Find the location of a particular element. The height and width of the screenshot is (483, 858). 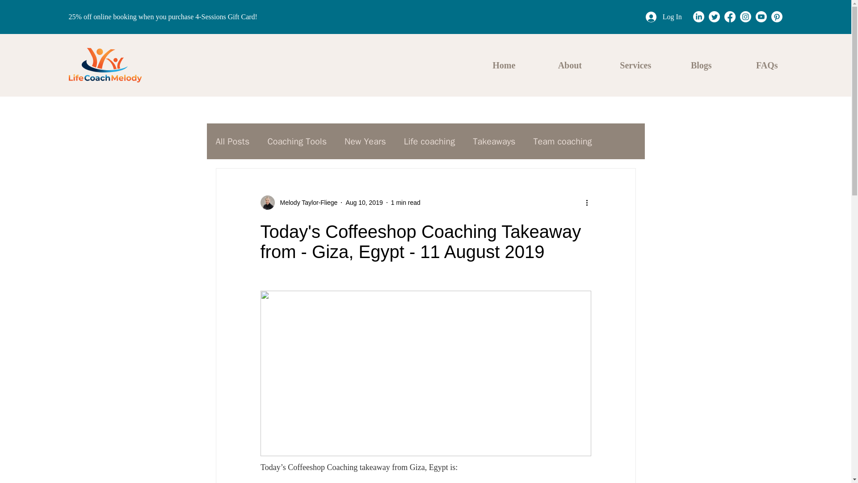

Melody Taylor-Fliege is located at coordinates (306, 202).